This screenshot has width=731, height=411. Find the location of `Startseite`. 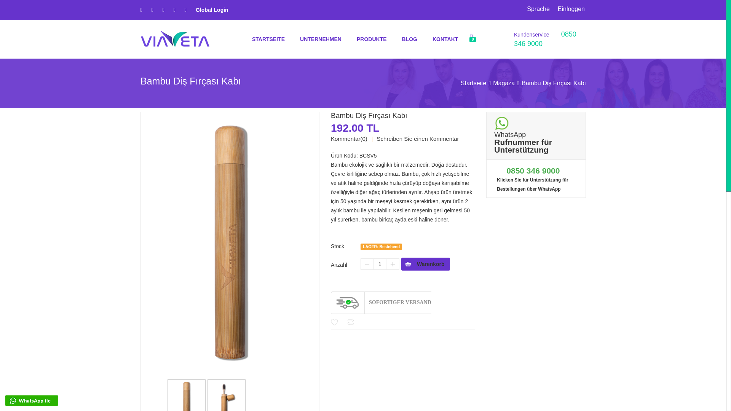

Startseite is located at coordinates (474, 83).